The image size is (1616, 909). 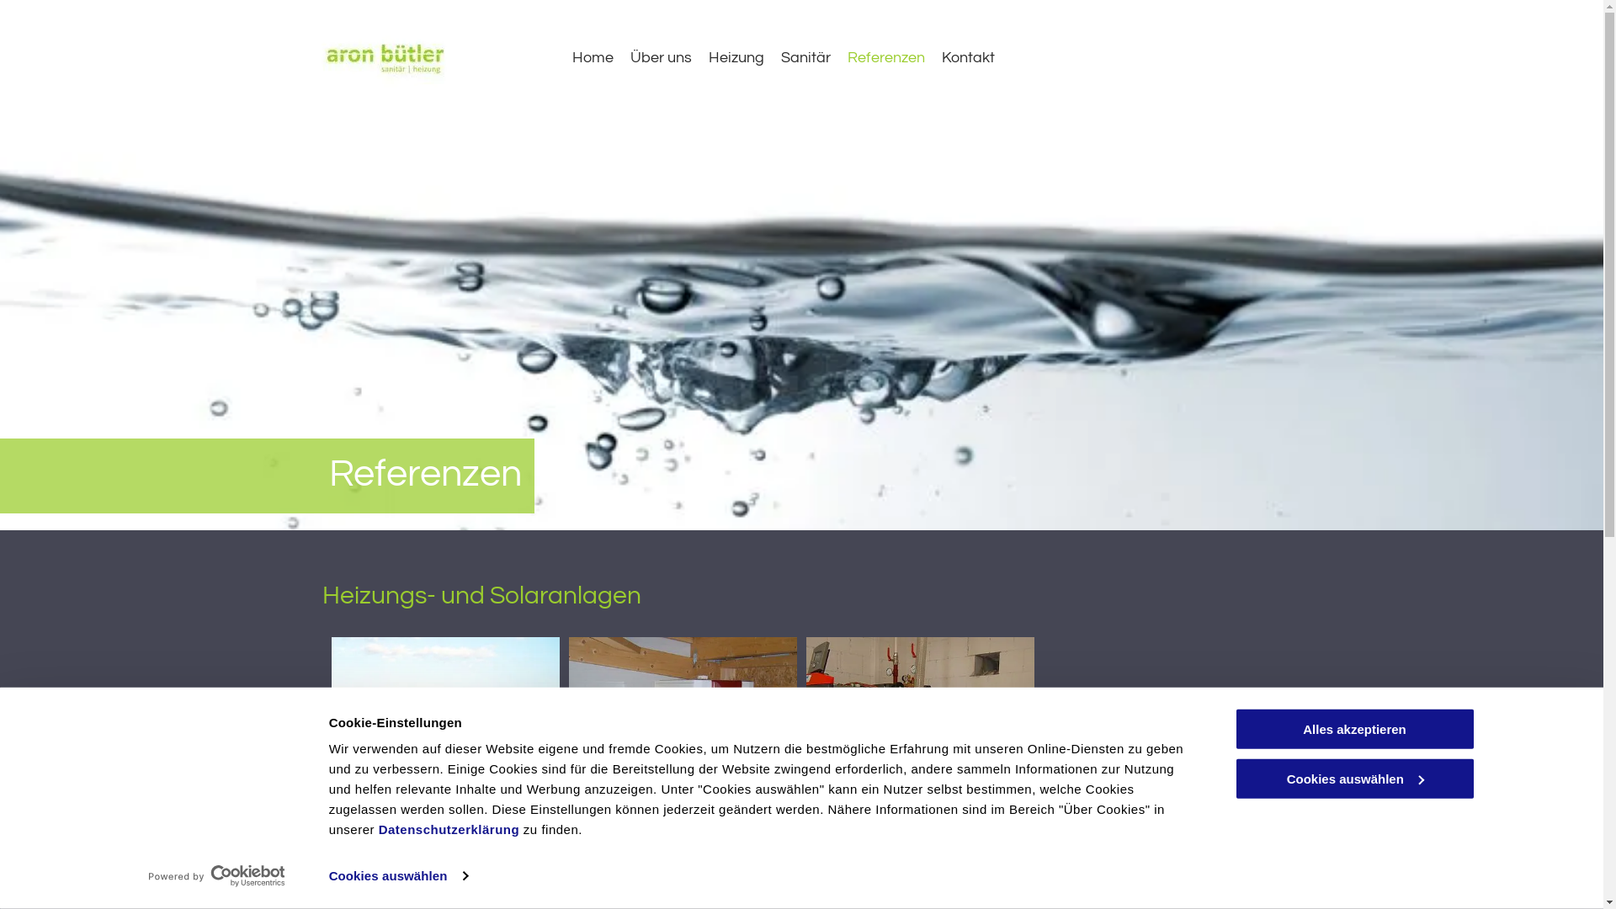 What do you see at coordinates (593, 57) in the screenshot?
I see `Home` at bounding box center [593, 57].